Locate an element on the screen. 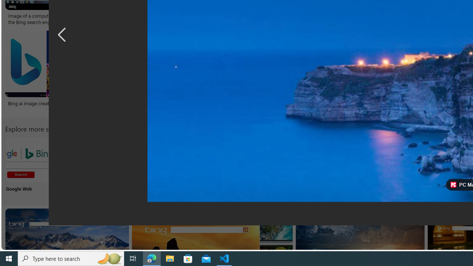 This screenshot has height=266, width=473. People is located at coordinates (369, 166).